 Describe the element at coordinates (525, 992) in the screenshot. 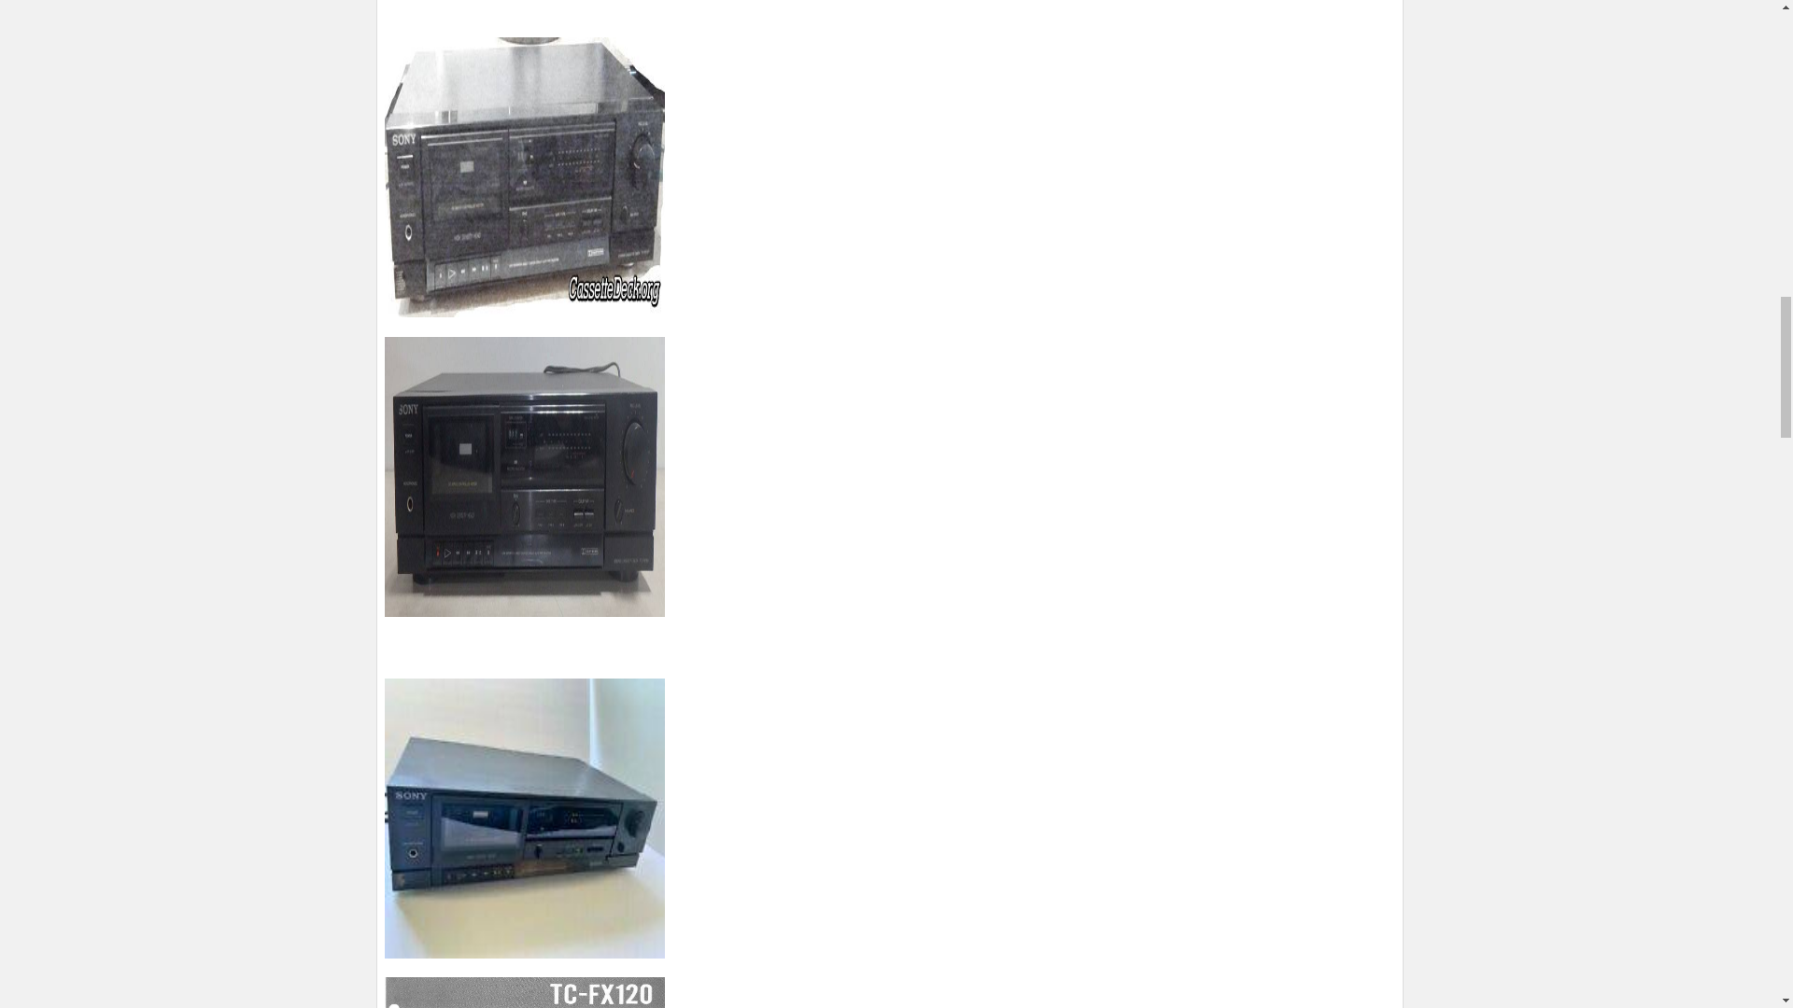

I see `Sony TC-FX120` at that location.